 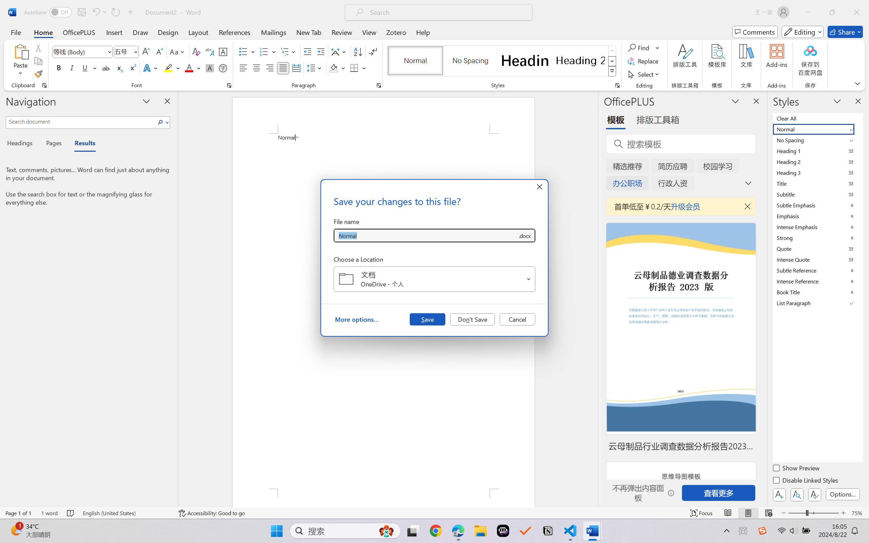 What do you see at coordinates (386, 531) in the screenshot?
I see `AutomationID: DynamicSearchBoxGleamImage` at bounding box center [386, 531].